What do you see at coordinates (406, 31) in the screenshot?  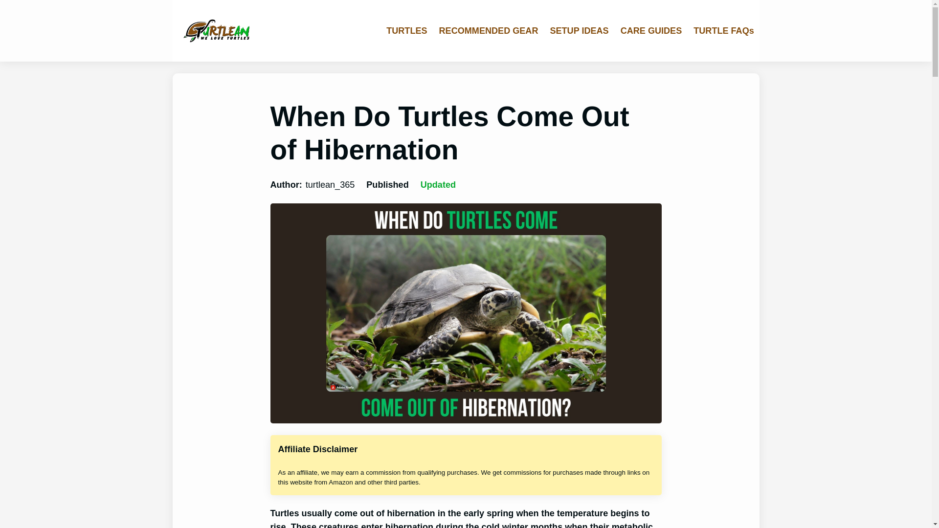 I see `TURTLES` at bounding box center [406, 31].